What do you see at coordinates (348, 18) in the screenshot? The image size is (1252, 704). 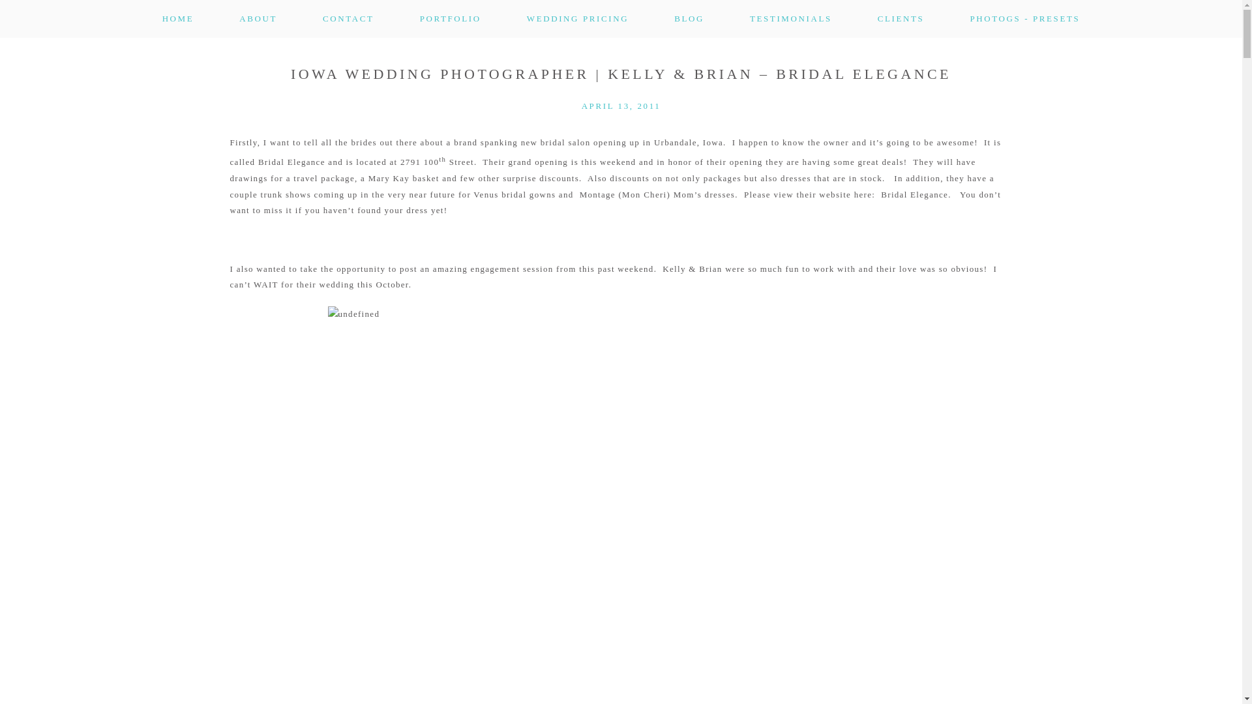 I see `CONTACT` at bounding box center [348, 18].